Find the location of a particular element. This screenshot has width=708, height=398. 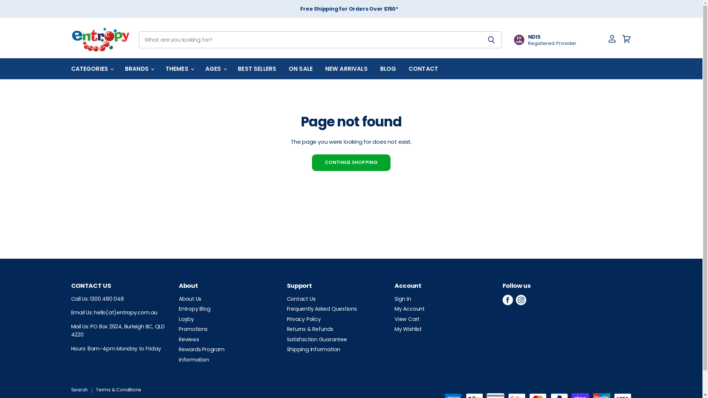

Promotions is located at coordinates (193, 329).